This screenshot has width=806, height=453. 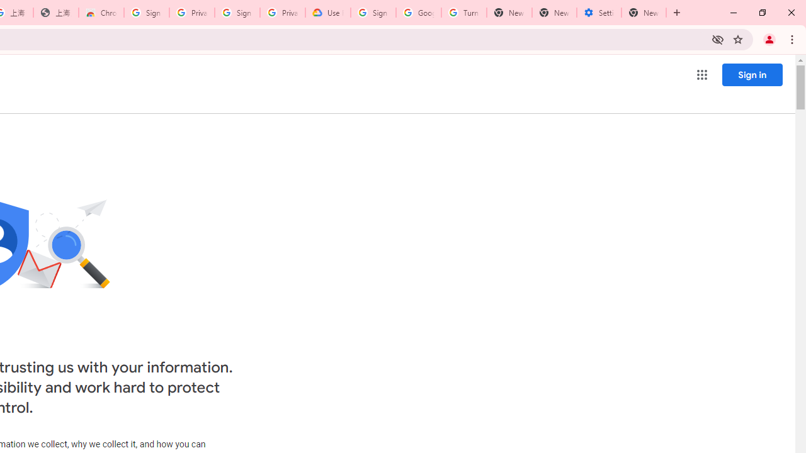 I want to click on Chrome Web Store - Color themes by Chrome, so click(x=101, y=13).